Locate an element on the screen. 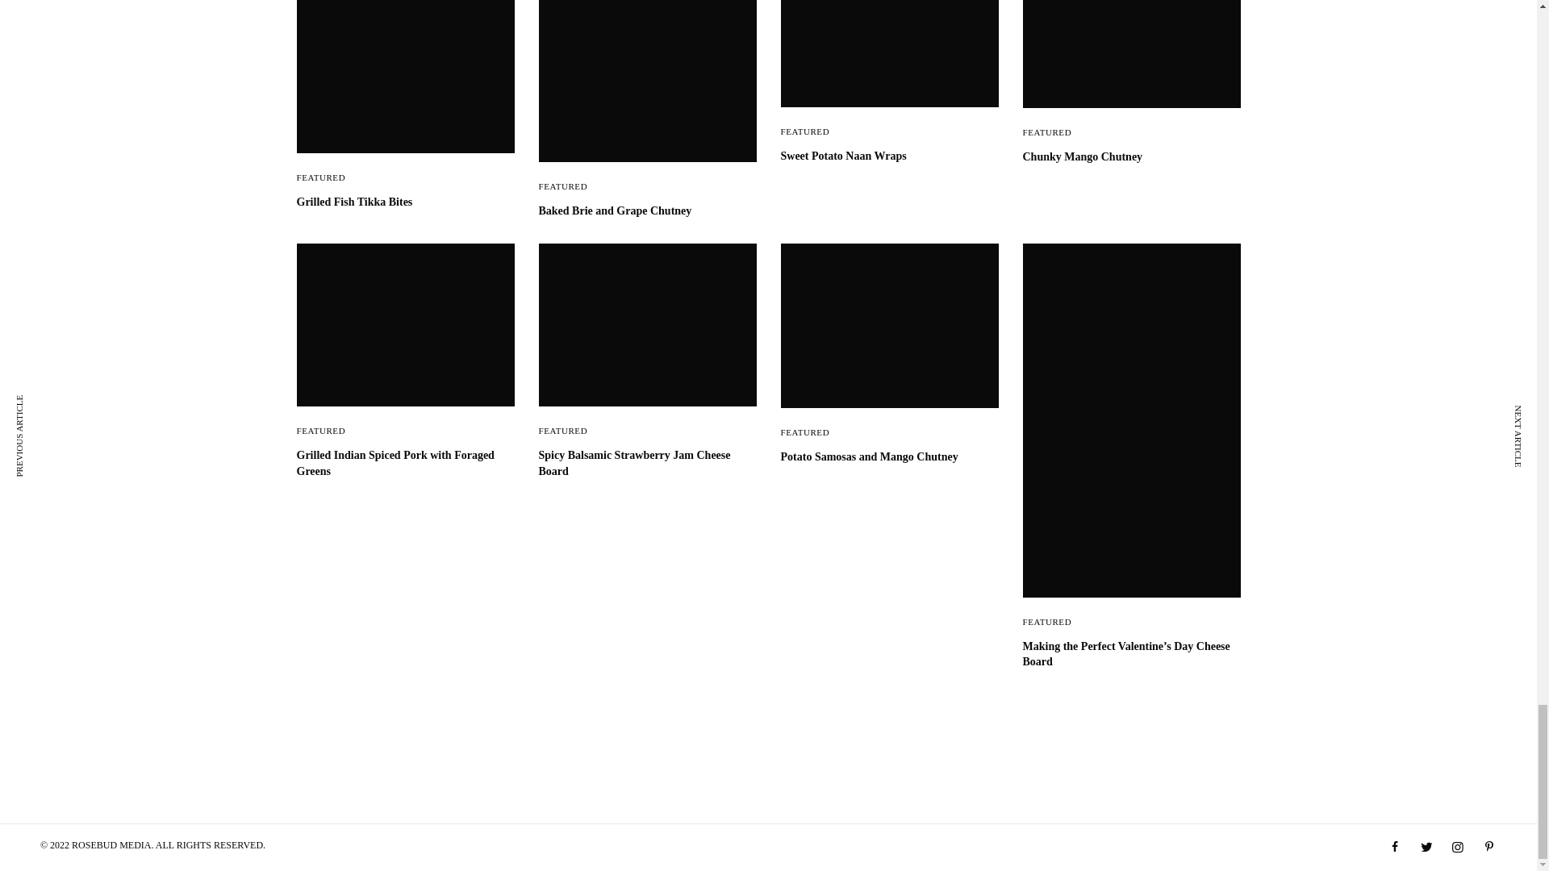 The image size is (1549, 871). Grilled Fish Tikka Bites is located at coordinates (405, 202).